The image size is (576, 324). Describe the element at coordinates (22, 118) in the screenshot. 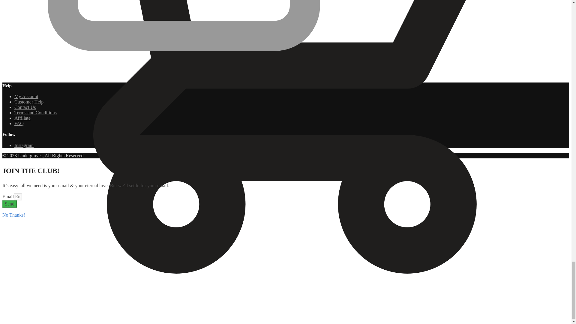

I see `Affiliate` at that location.